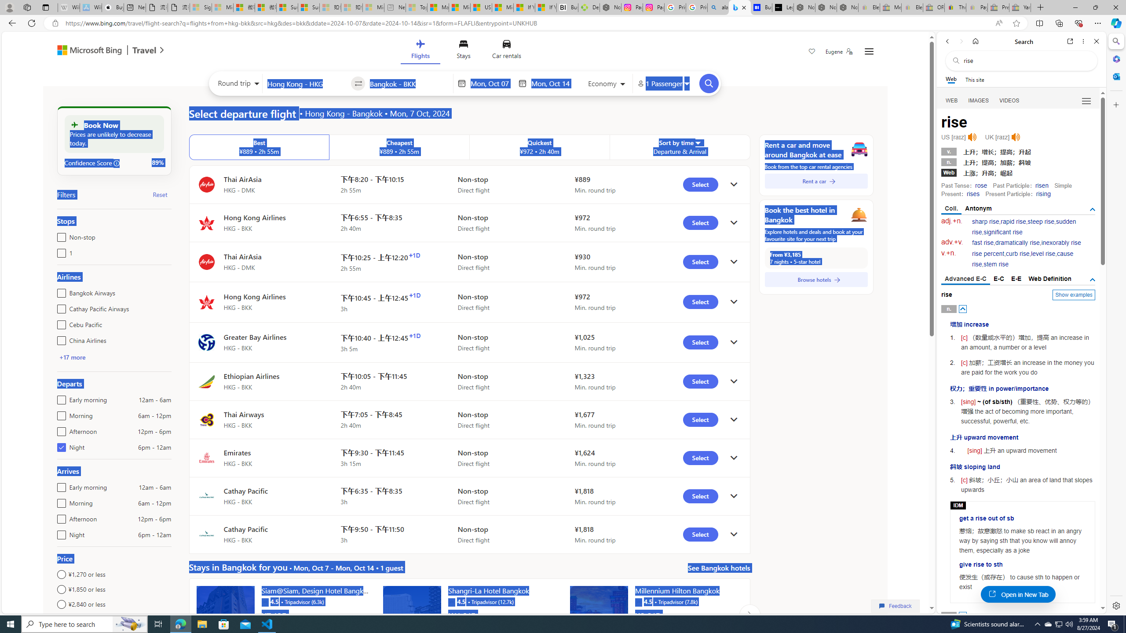  Describe the element at coordinates (307, 83) in the screenshot. I see `Leaving from?` at that location.